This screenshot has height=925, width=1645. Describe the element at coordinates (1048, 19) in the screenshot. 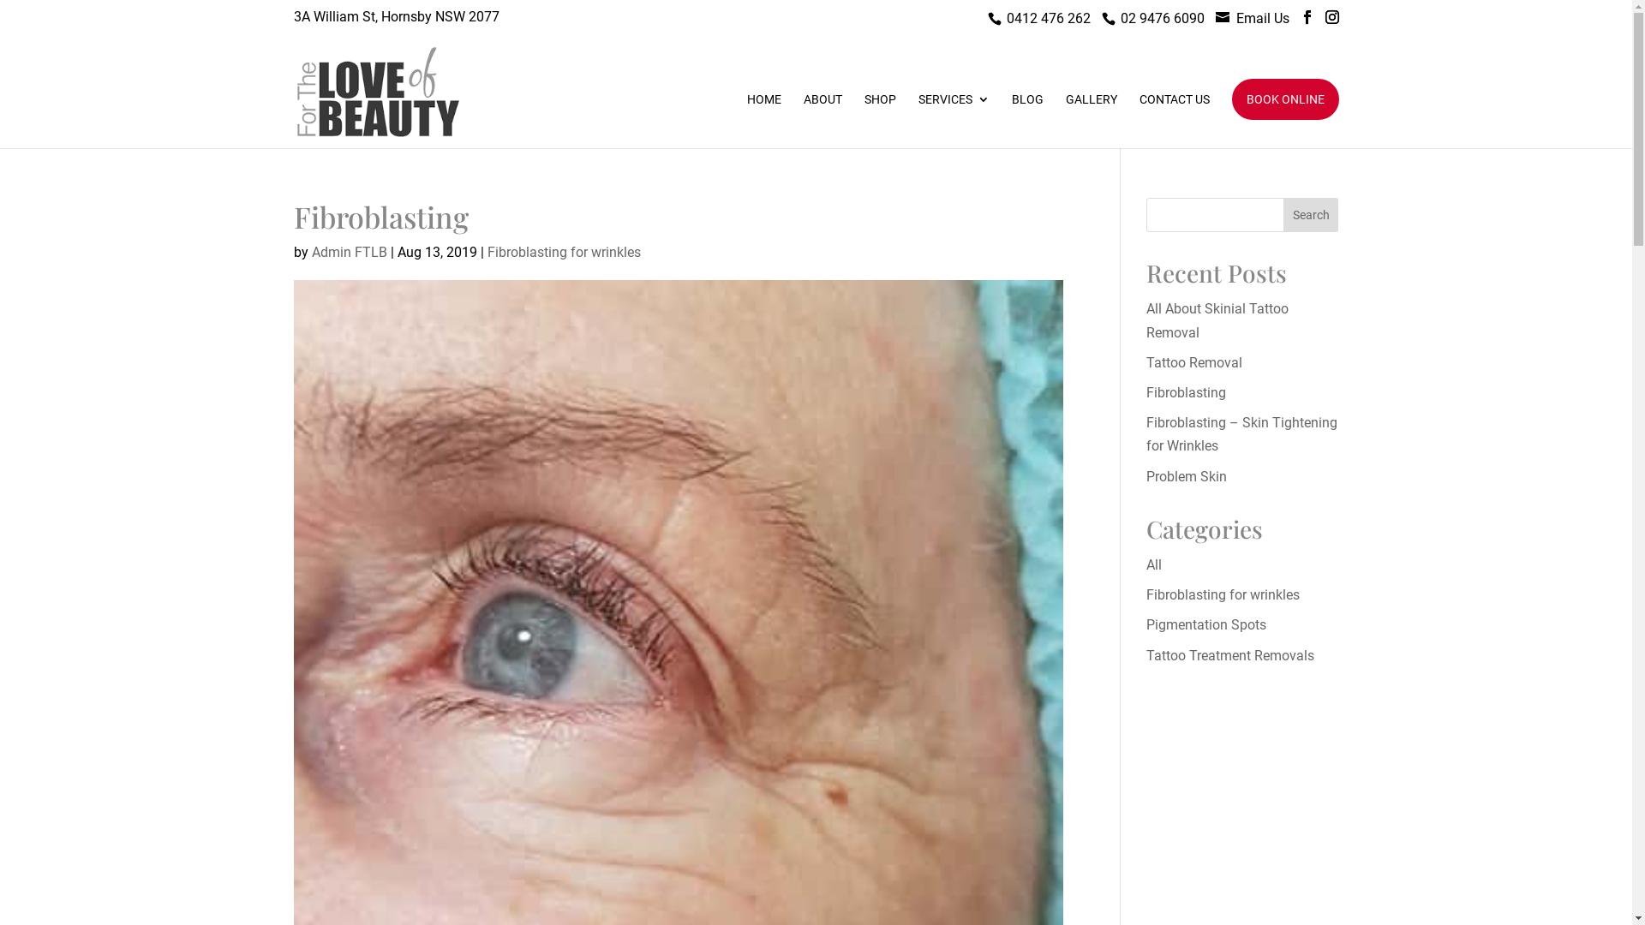

I see `0412 476 262` at that location.